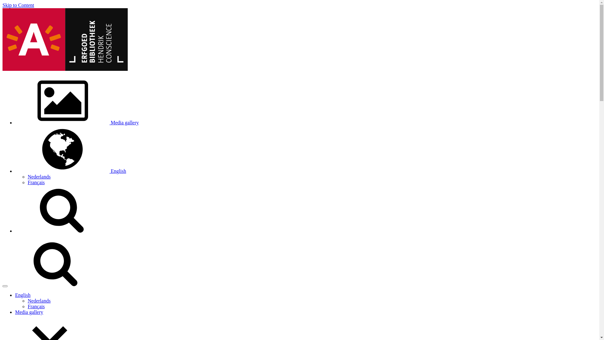 The height and width of the screenshot is (340, 604). I want to click on Nederlands, so click(39, 177).